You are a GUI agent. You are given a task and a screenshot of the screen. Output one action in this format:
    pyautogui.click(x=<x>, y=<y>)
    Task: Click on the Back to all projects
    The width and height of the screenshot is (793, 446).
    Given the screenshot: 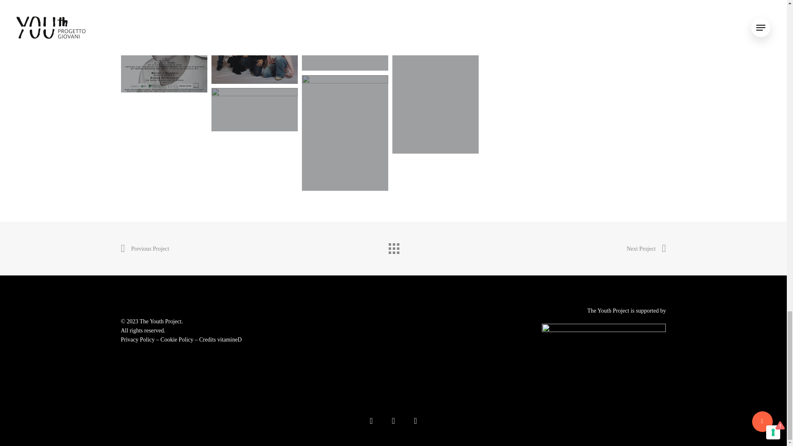 What is the action you would take?
    pyautogui.click(x=393, y=246)
    